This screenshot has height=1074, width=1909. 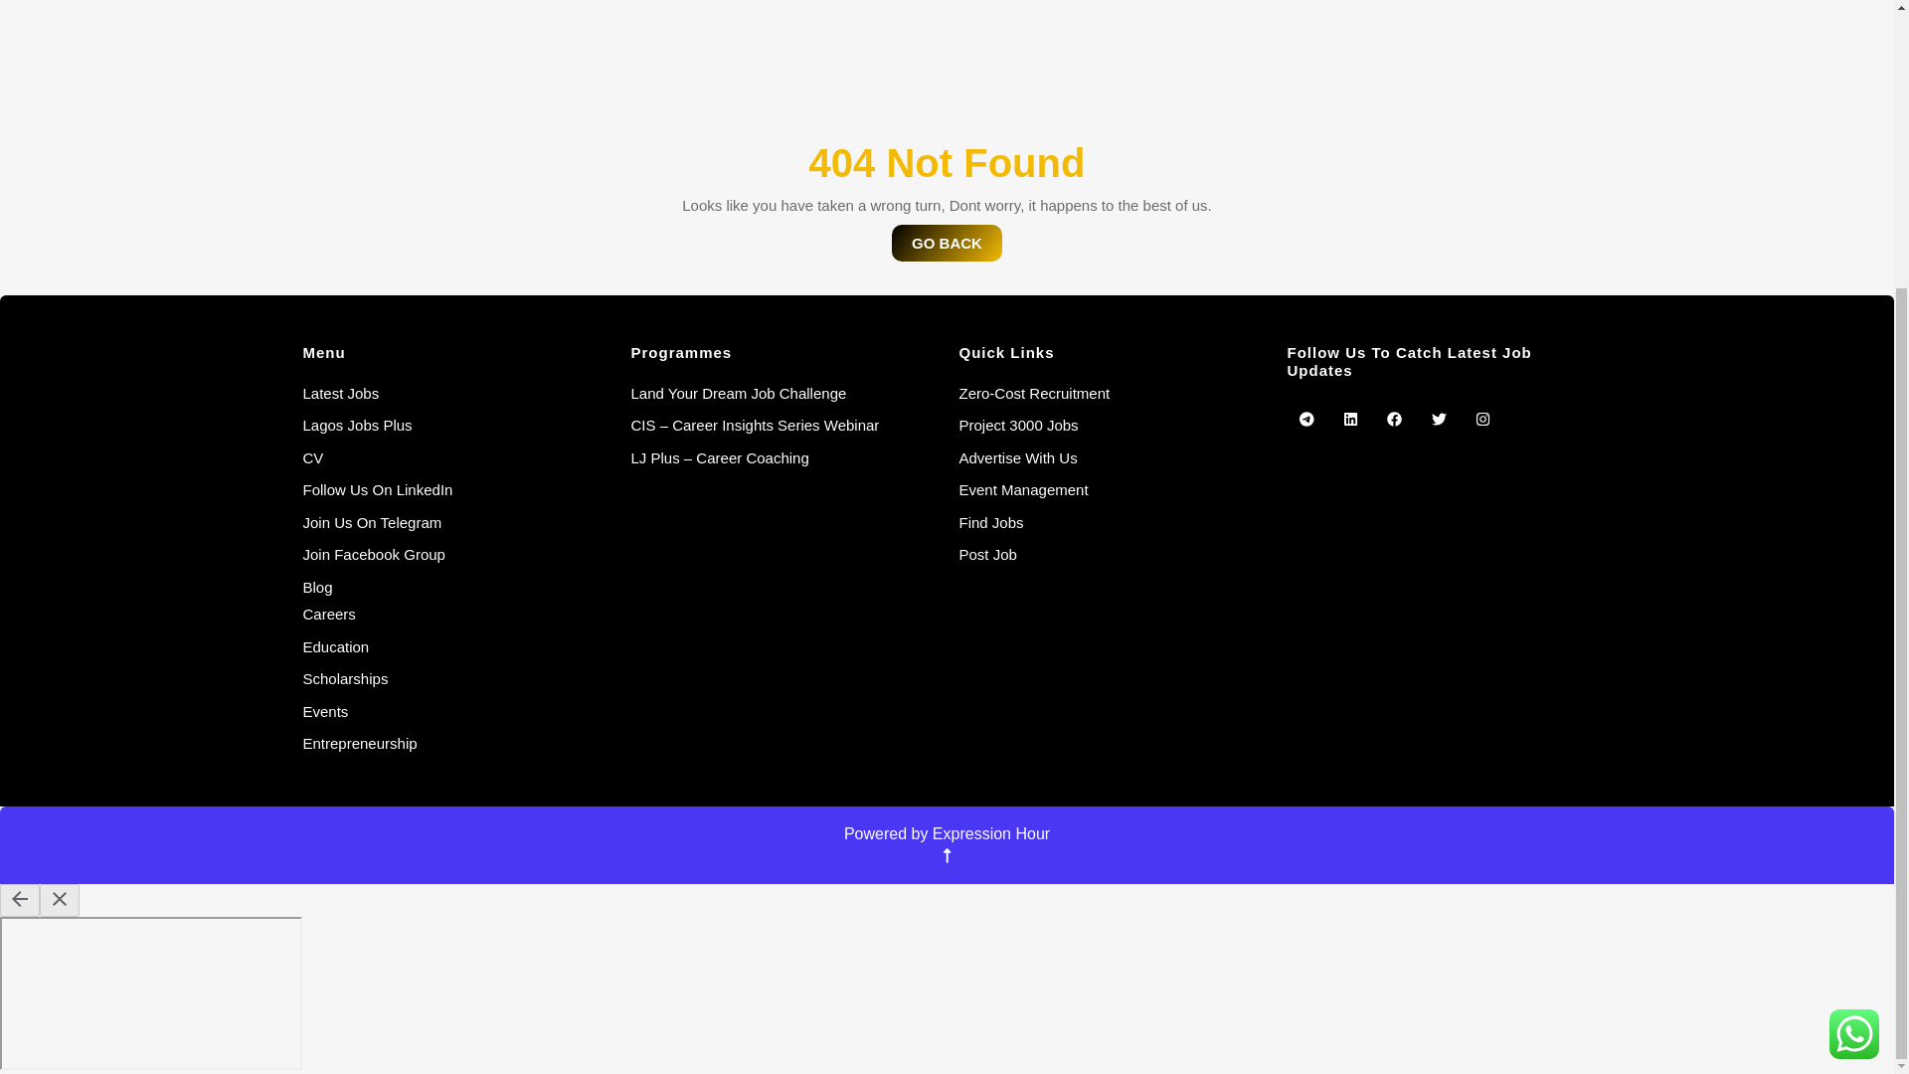 I want to click on Events, so click(x=324, y=710).